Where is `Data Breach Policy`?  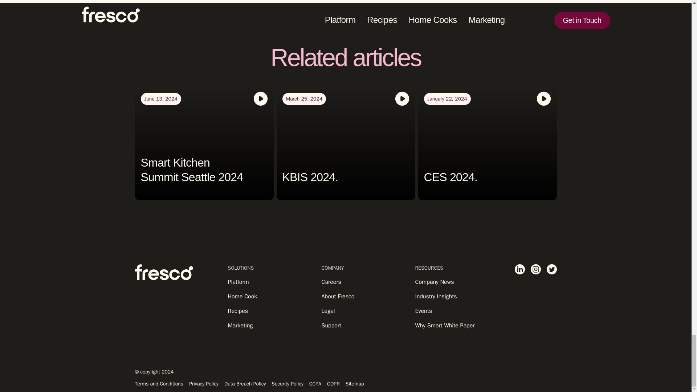
Data Breach Policy is located at coordinates (245, 383).